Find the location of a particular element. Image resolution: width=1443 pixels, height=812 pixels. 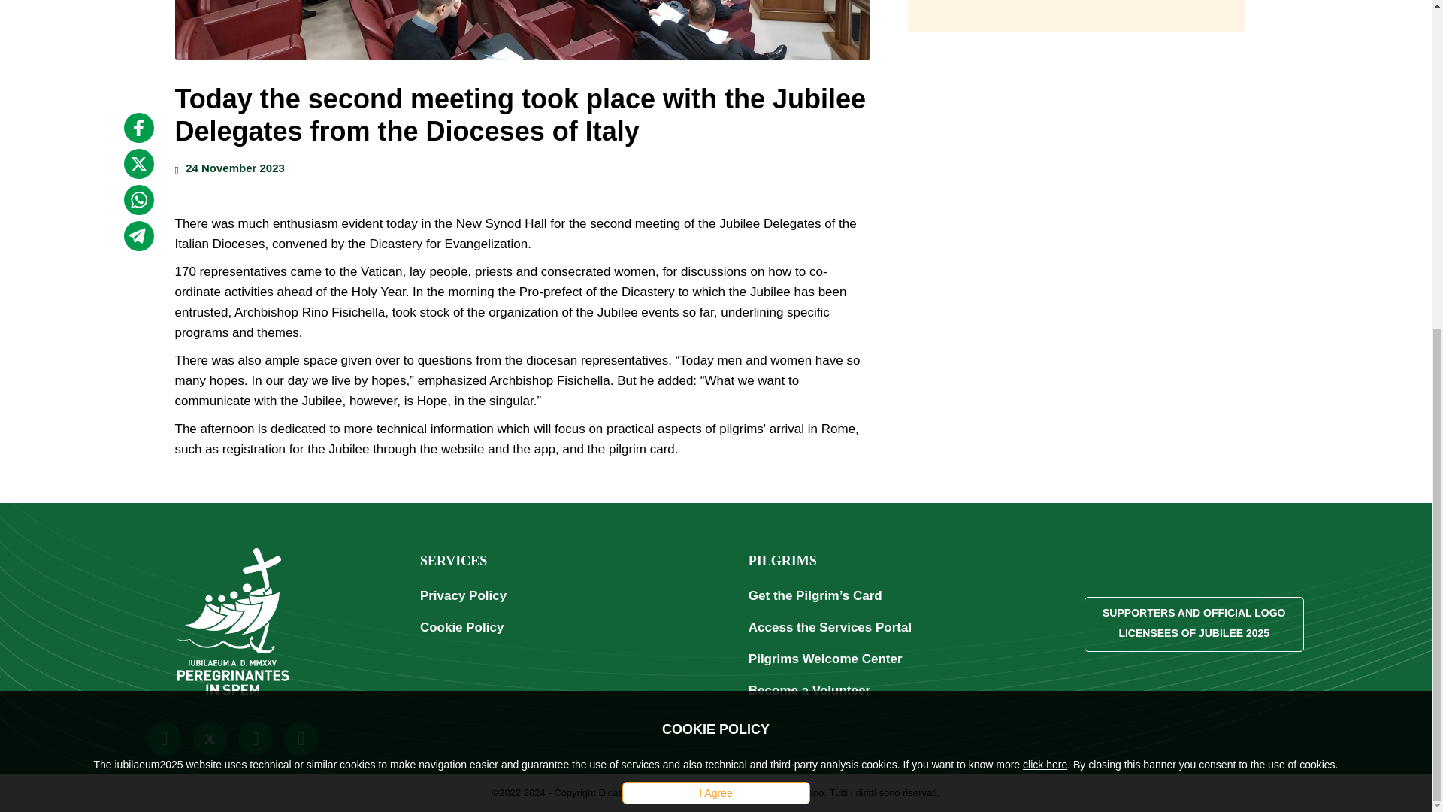

telegram is located at coordinates (138, 205).